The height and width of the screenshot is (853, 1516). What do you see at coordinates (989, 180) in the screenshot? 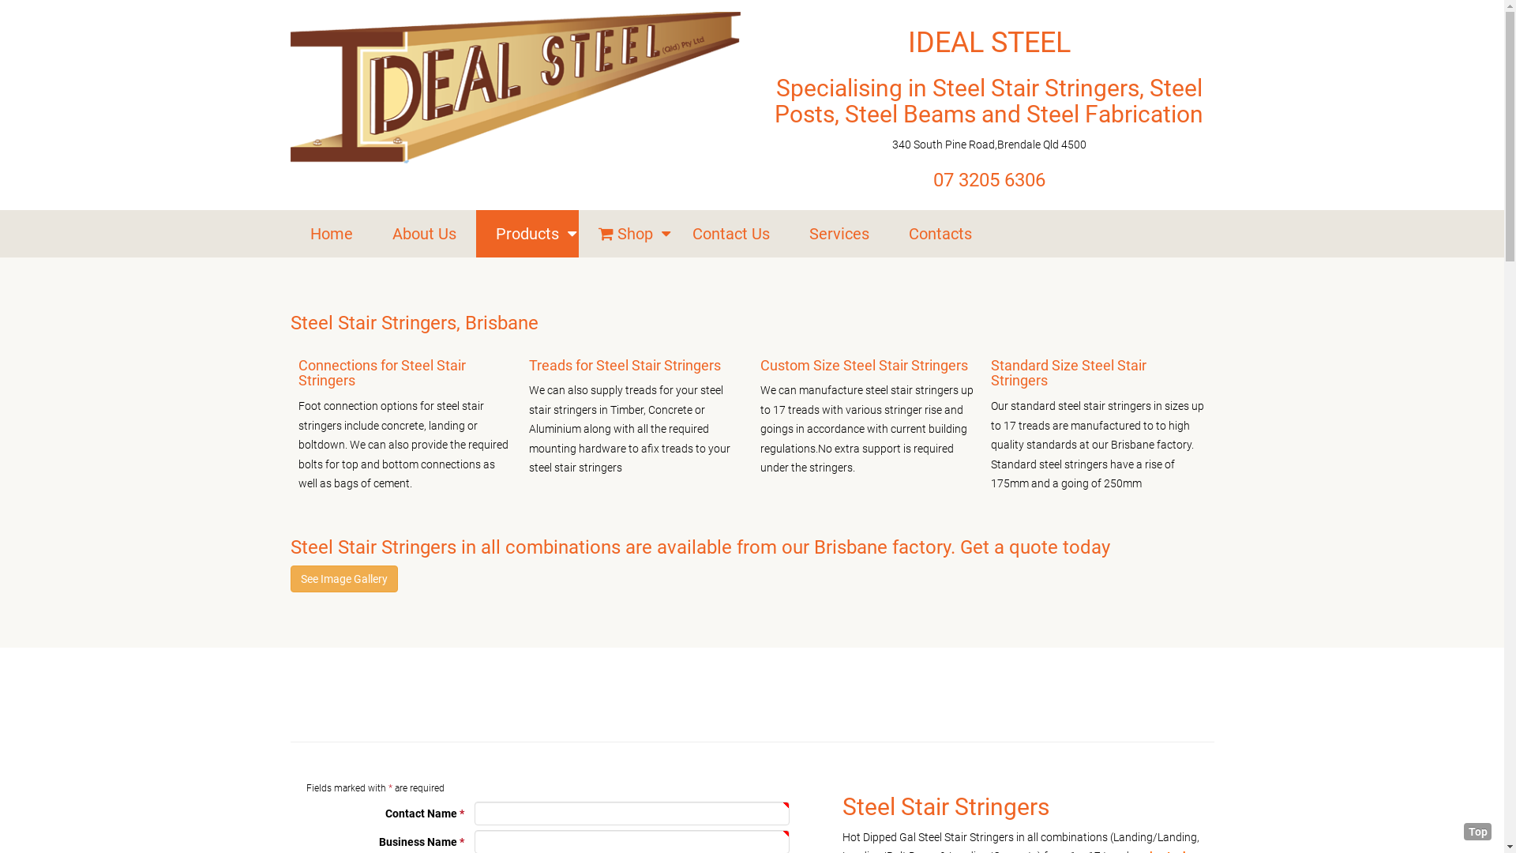
I see `07 3205 6306` at bounding box center [989, 180].